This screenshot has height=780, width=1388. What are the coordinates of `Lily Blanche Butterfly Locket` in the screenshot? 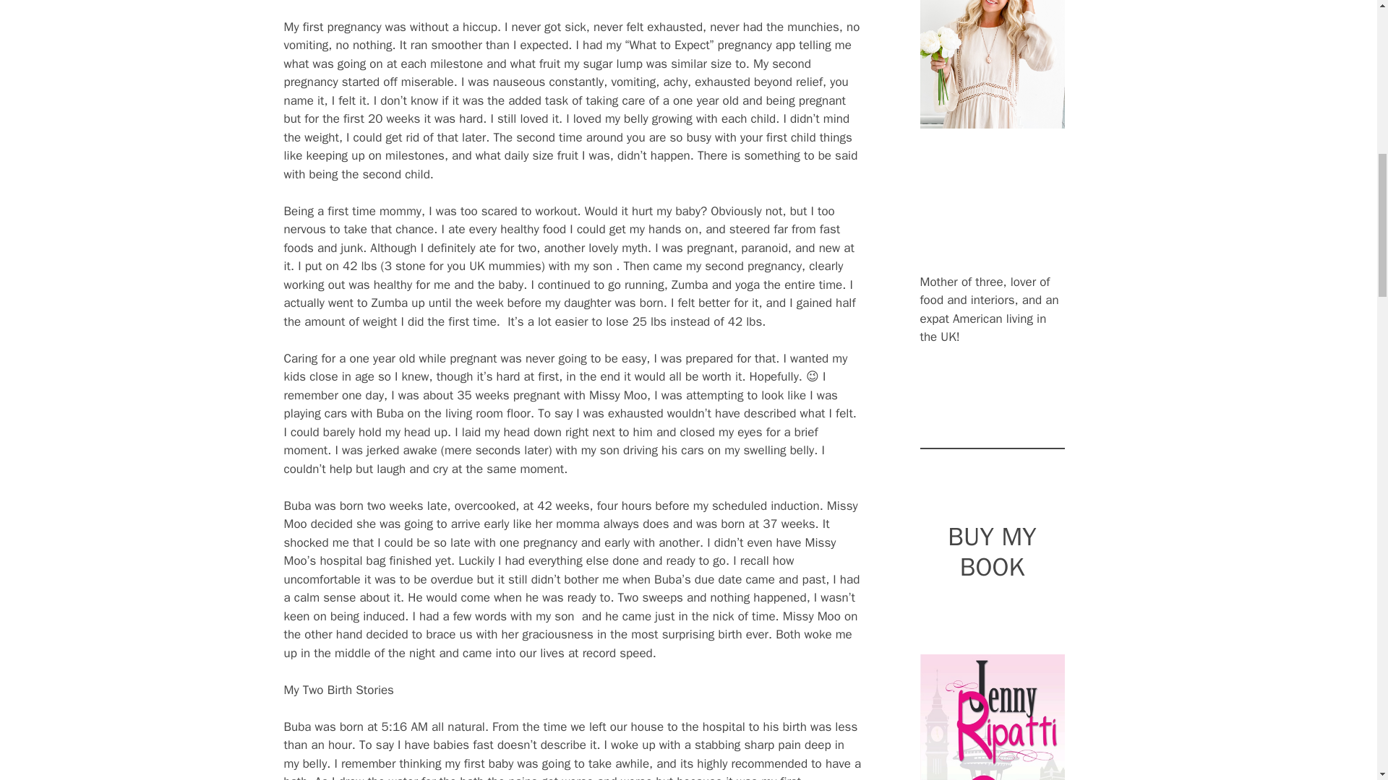 It's located at (992, 64).